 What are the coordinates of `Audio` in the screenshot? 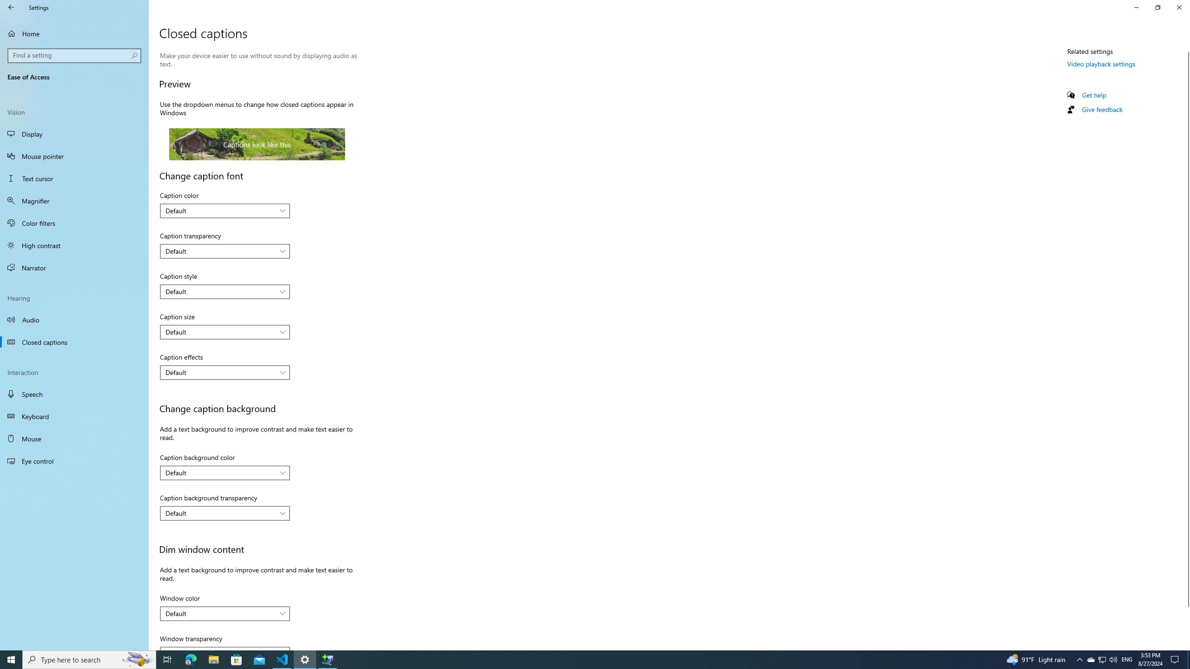 It's located at (74, 319).